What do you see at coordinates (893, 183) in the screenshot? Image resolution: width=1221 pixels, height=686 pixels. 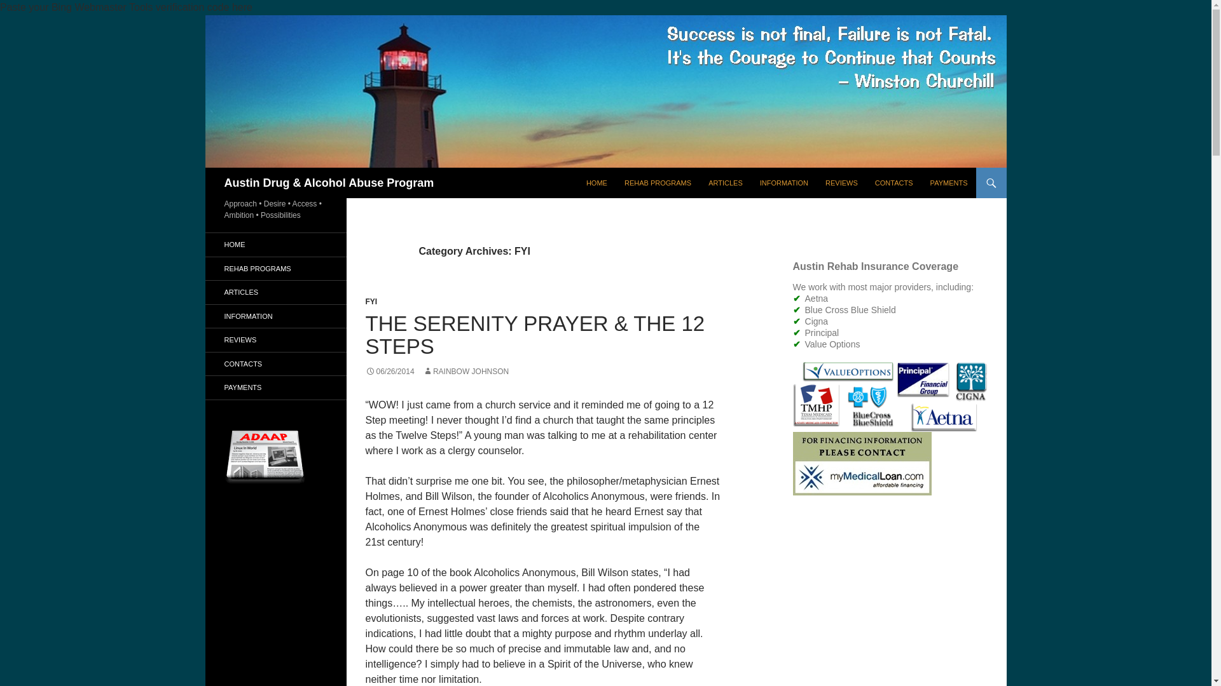 I see `CONTACTS` at bounding box center [893, 183].